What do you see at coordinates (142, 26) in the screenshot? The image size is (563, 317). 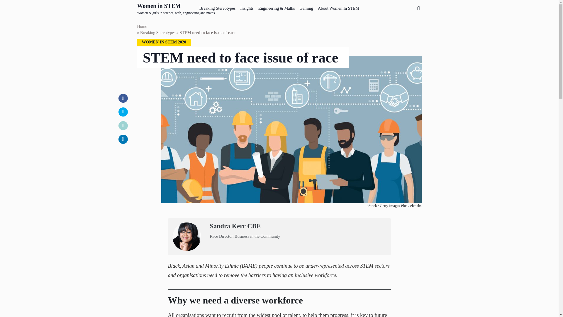 I see `Home` at bounding box center [142, 26].